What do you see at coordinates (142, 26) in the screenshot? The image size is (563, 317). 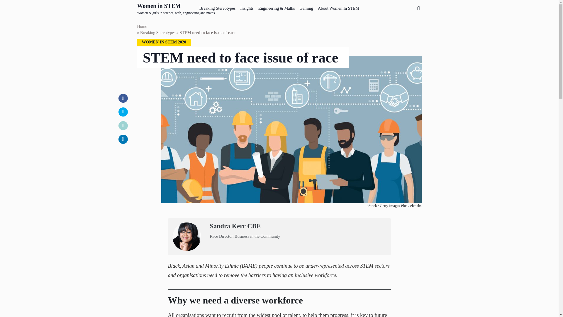 I see `Home` at bounding box center [142, 26].